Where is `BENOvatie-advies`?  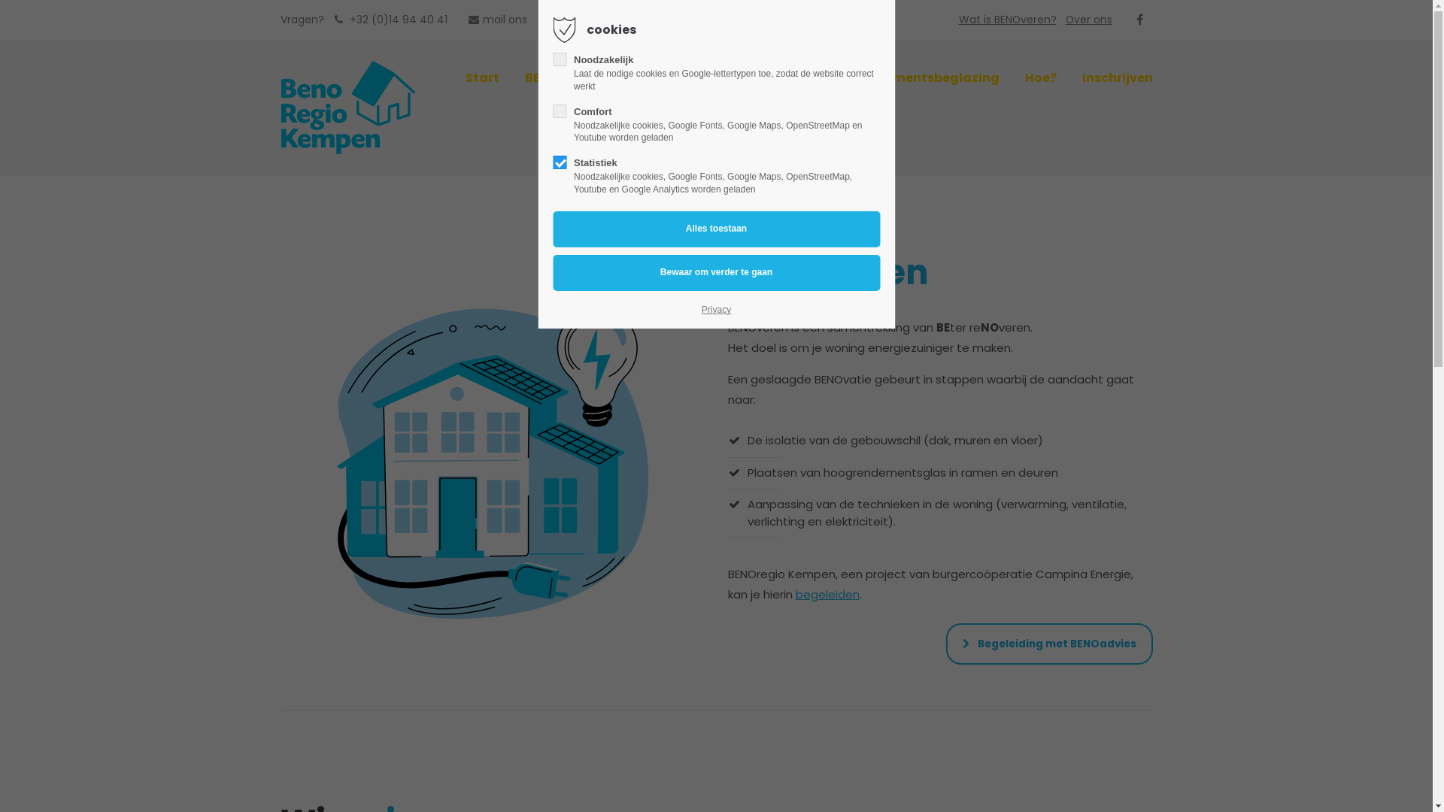 BENOvatie-advies is located at coordinates (584, 78).